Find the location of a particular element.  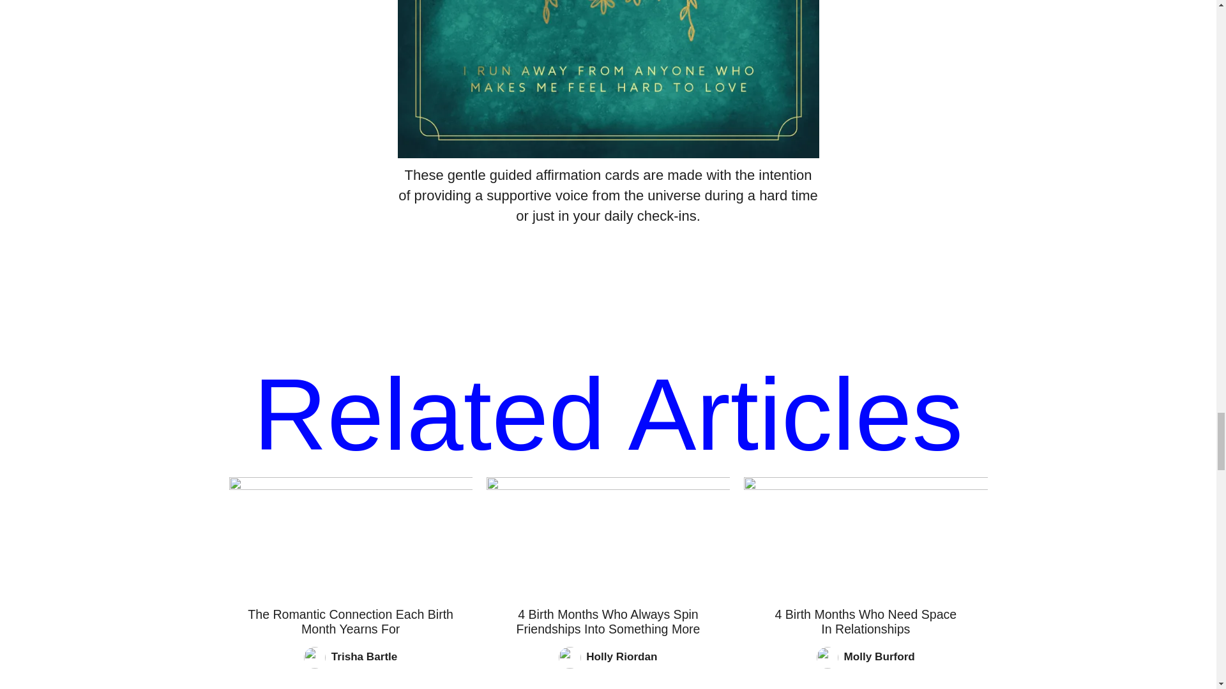

affirmation cards is located at coordinates (587, 175).